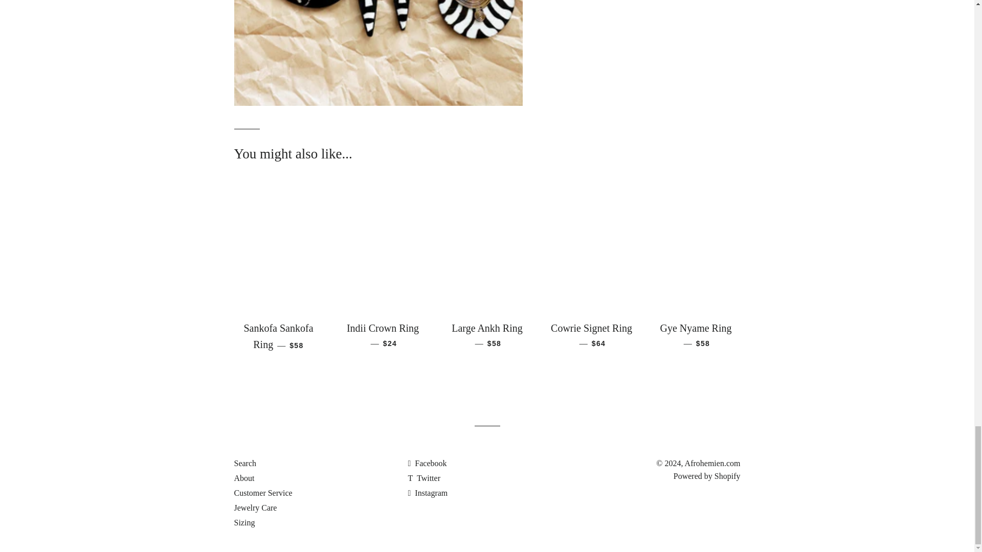 The image size is (982, 552). What do you see at coordinates (428, 493) in the screenshot?
I see `Afrohemien.com on Instagram` at bounding box center [428, 493].